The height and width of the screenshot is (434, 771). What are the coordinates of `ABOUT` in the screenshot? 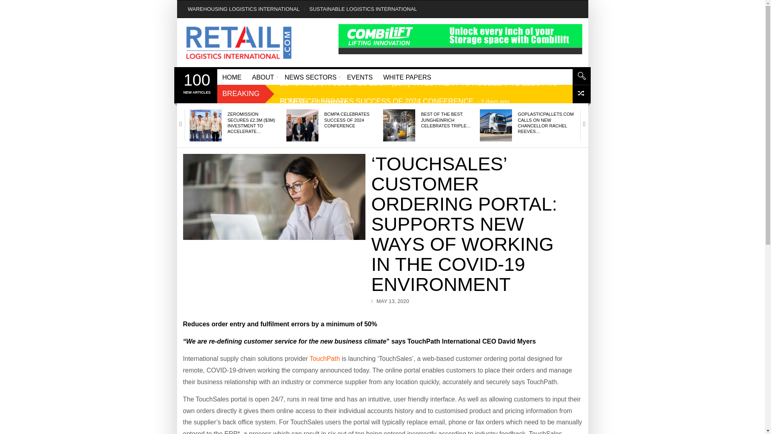 It's located at (263, 76).